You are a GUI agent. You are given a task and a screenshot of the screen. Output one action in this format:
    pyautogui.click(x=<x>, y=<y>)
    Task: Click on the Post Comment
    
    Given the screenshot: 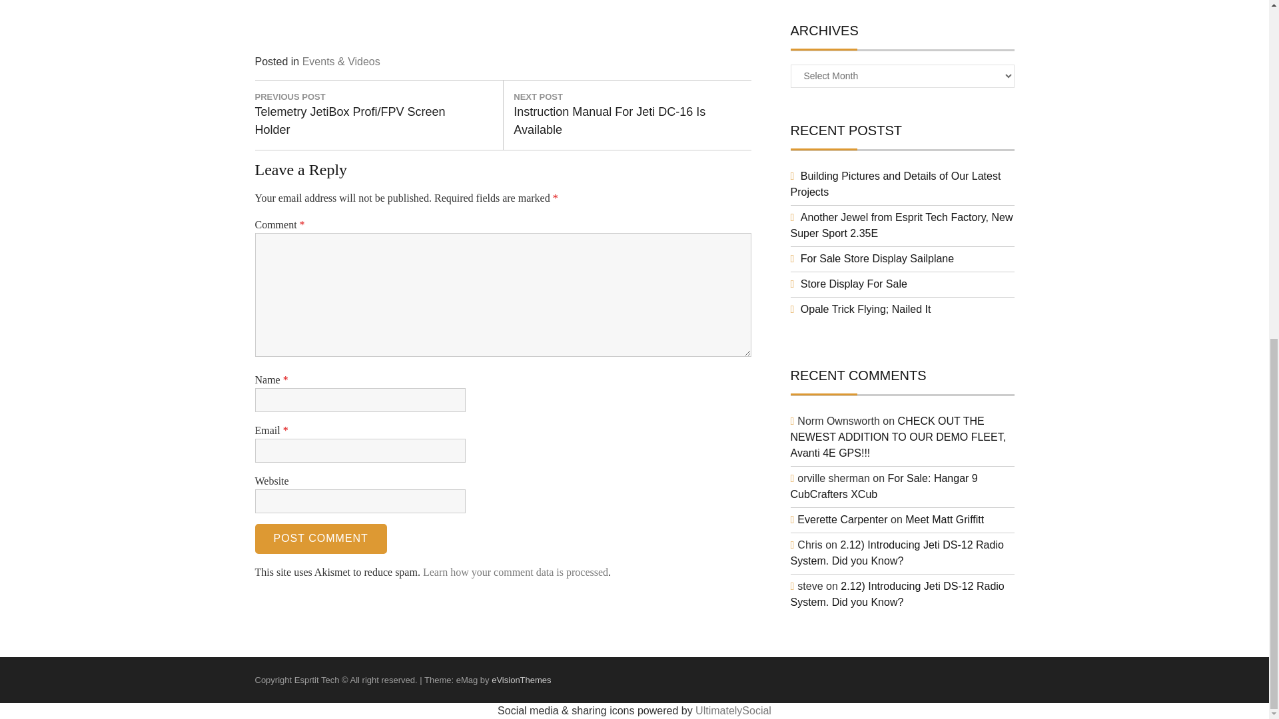 What is the action you would take?
    pyautogui.click(x=320, y=539)
    